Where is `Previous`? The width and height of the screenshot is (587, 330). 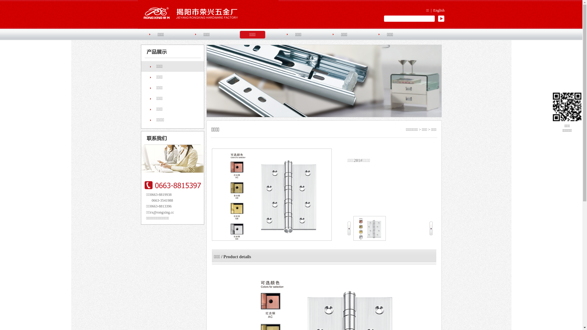
Previous is located at coordinates (209, 85).